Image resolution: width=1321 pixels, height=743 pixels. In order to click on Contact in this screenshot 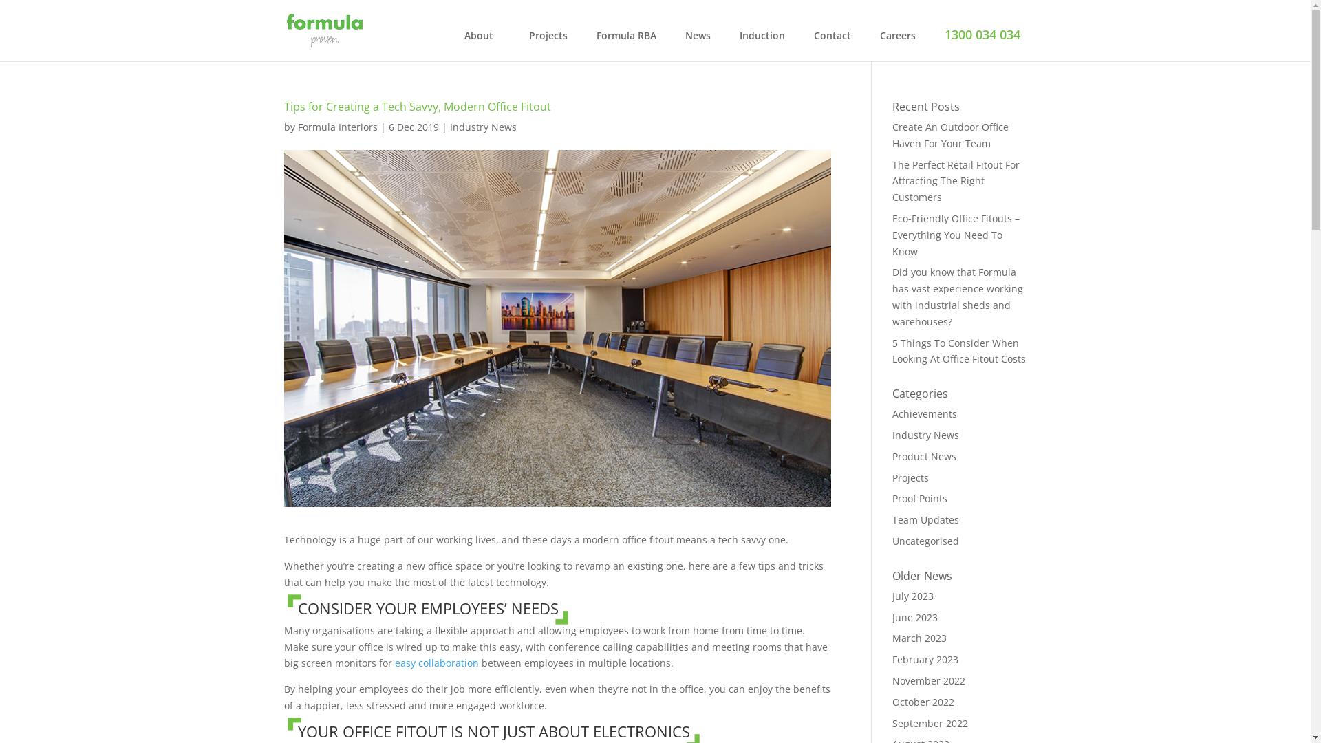, I will do `click(832, 43)`.